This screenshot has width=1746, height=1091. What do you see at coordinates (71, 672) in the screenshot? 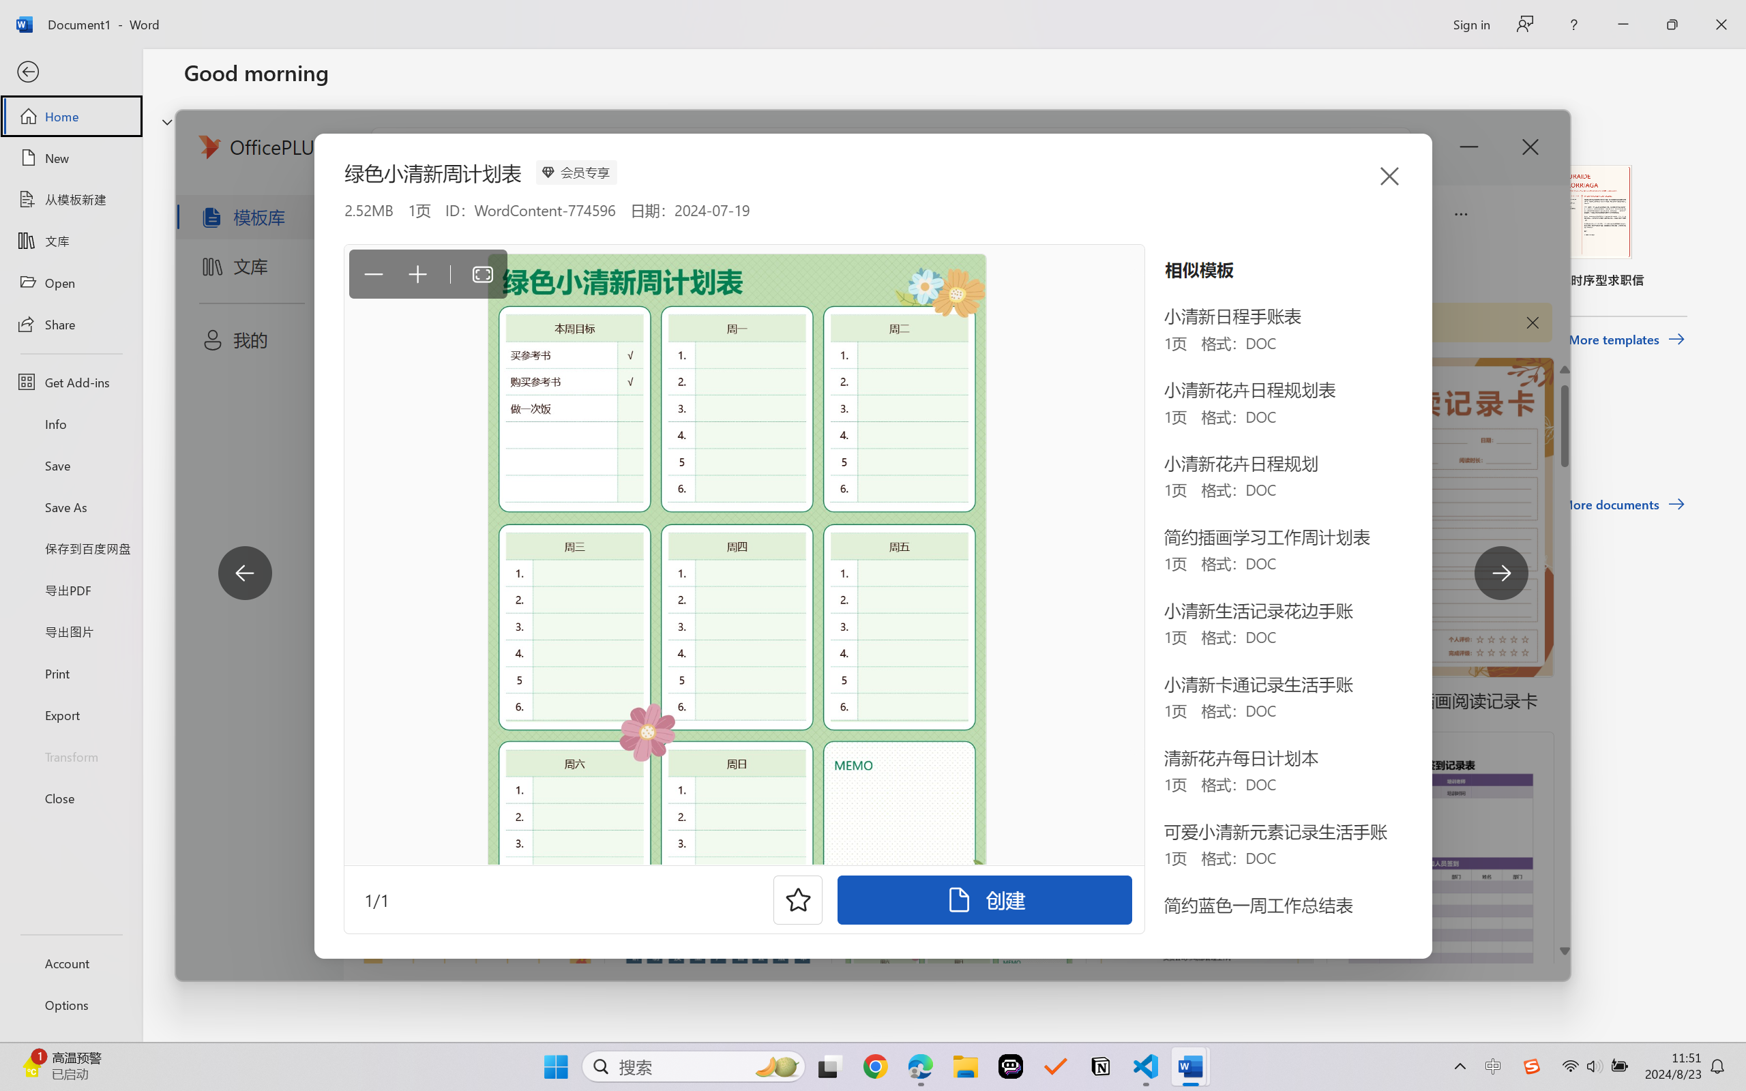
I see `Print` at bounding box center [71, 672].